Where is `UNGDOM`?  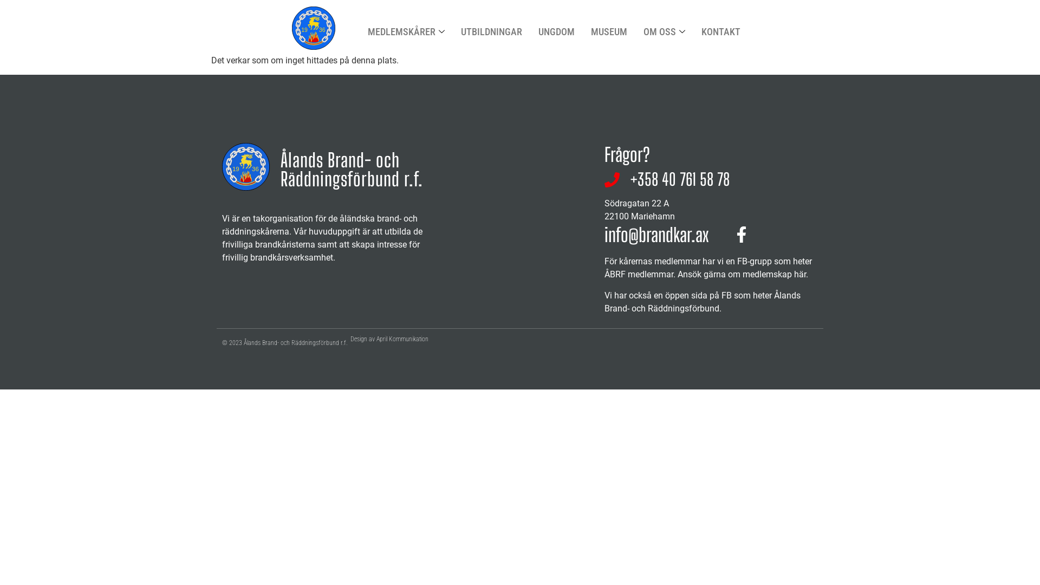
UNGDOM is located at coordinates (556, 31).